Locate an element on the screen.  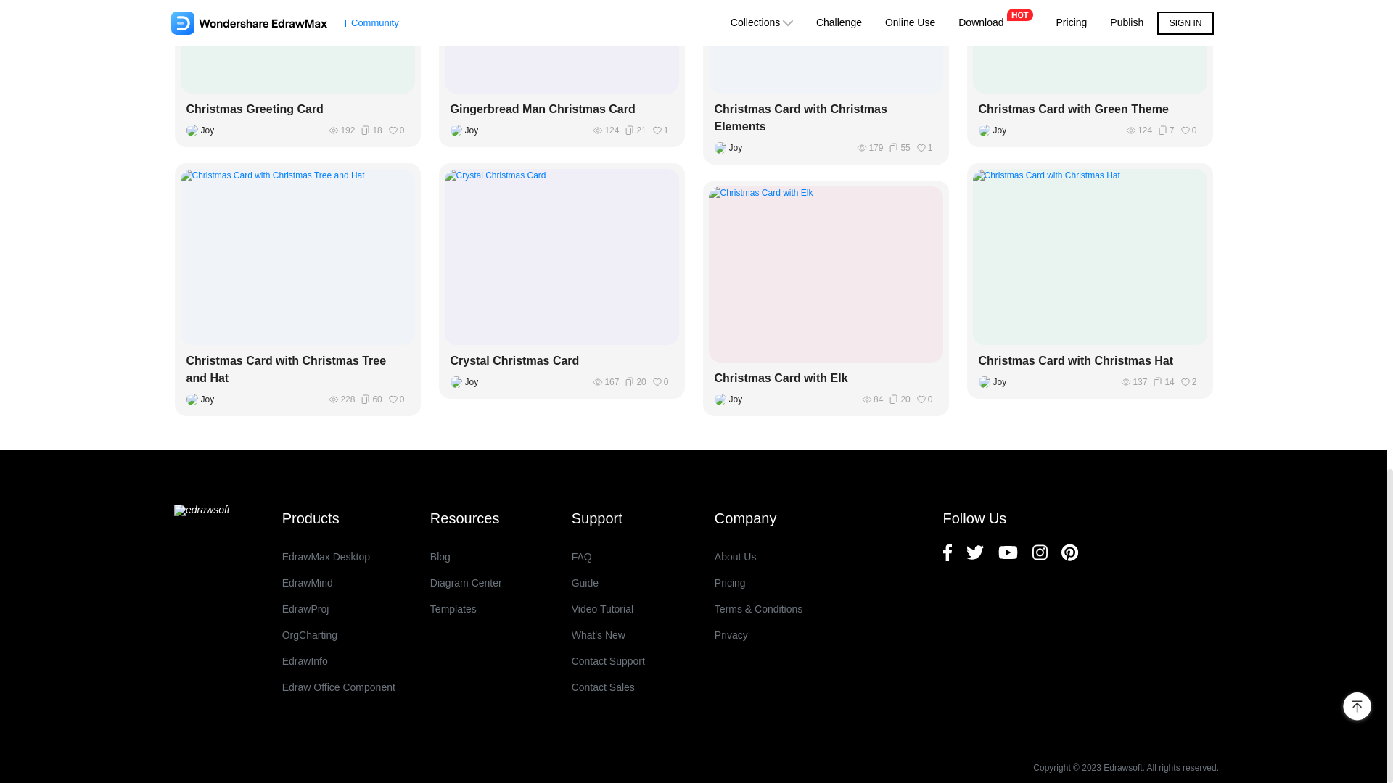
Christmas Card with Elk is located at coordinates (825, 378).